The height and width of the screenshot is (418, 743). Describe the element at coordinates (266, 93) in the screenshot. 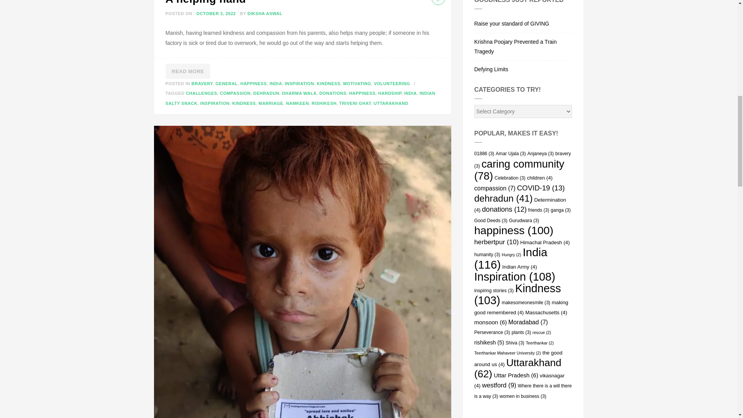

I see `DEHRADUN` at that location.